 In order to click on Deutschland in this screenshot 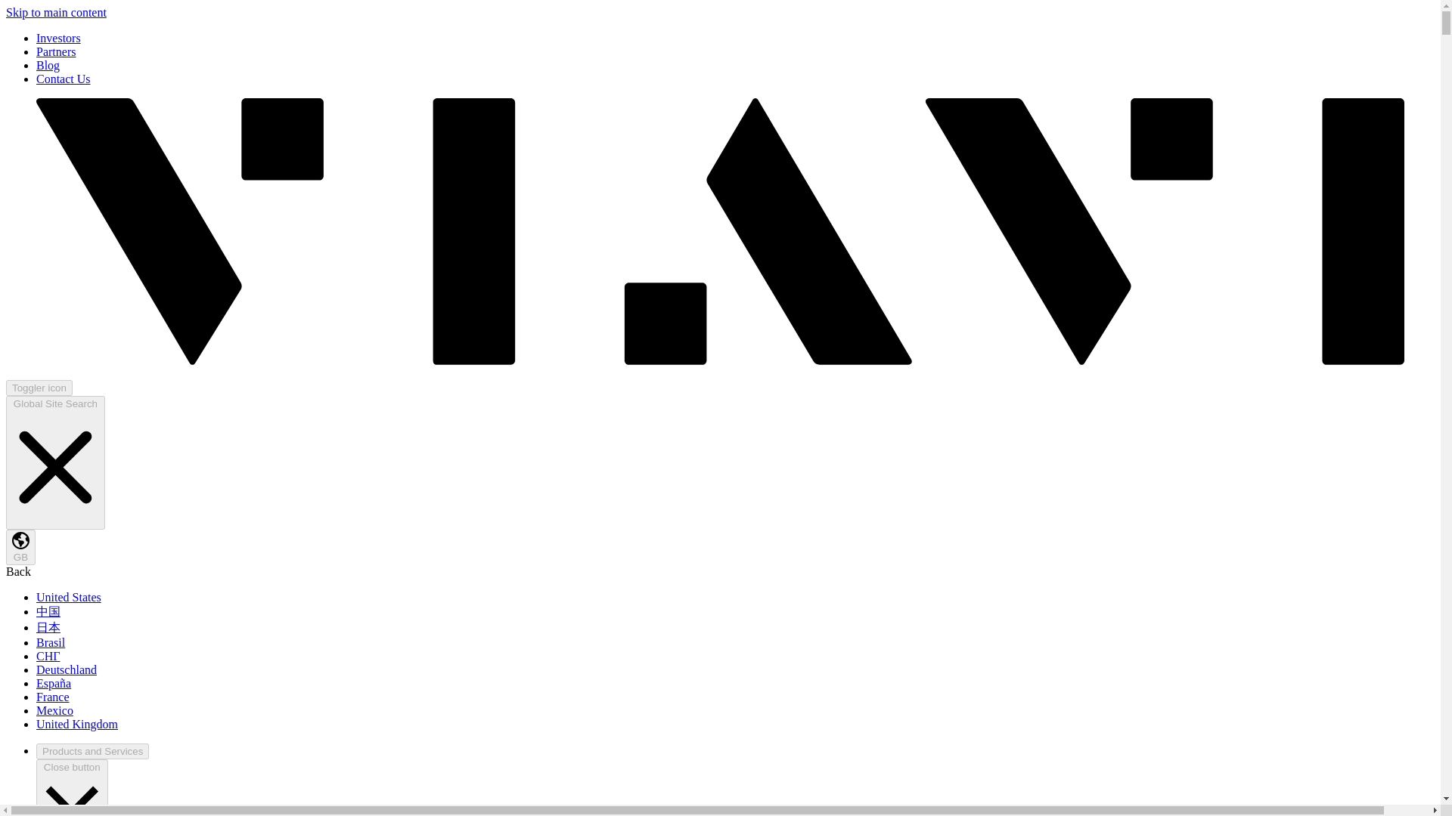, I will do `click(67, 669)`.